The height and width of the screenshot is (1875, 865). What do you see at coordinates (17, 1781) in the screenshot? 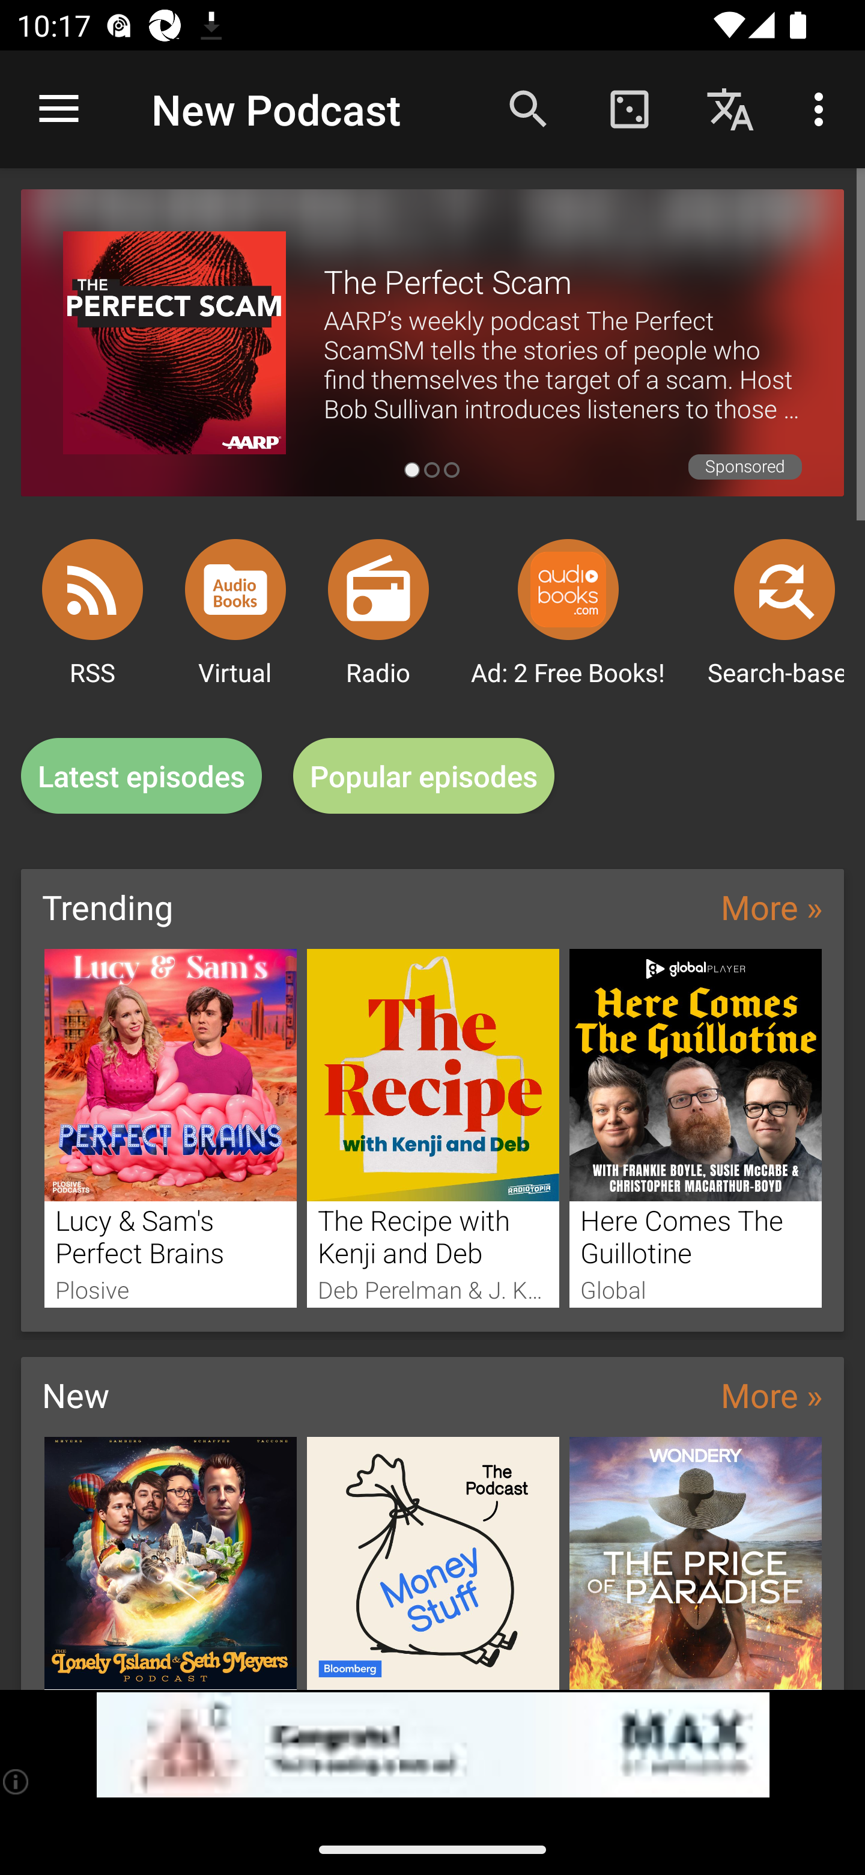
I see `(i)` at bounding box center [17, 1781].